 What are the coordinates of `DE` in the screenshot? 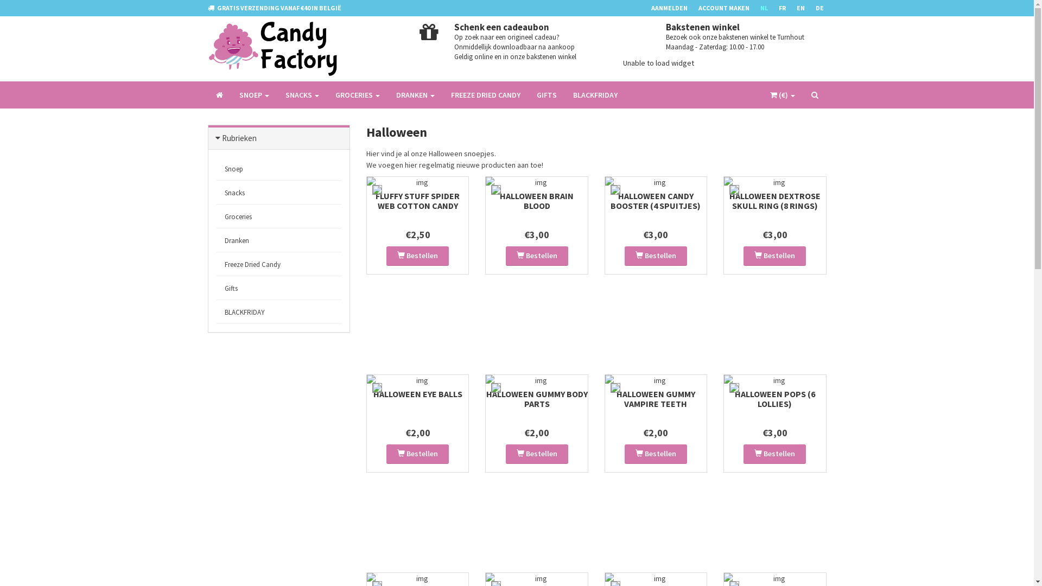 It's located at (825, 8).